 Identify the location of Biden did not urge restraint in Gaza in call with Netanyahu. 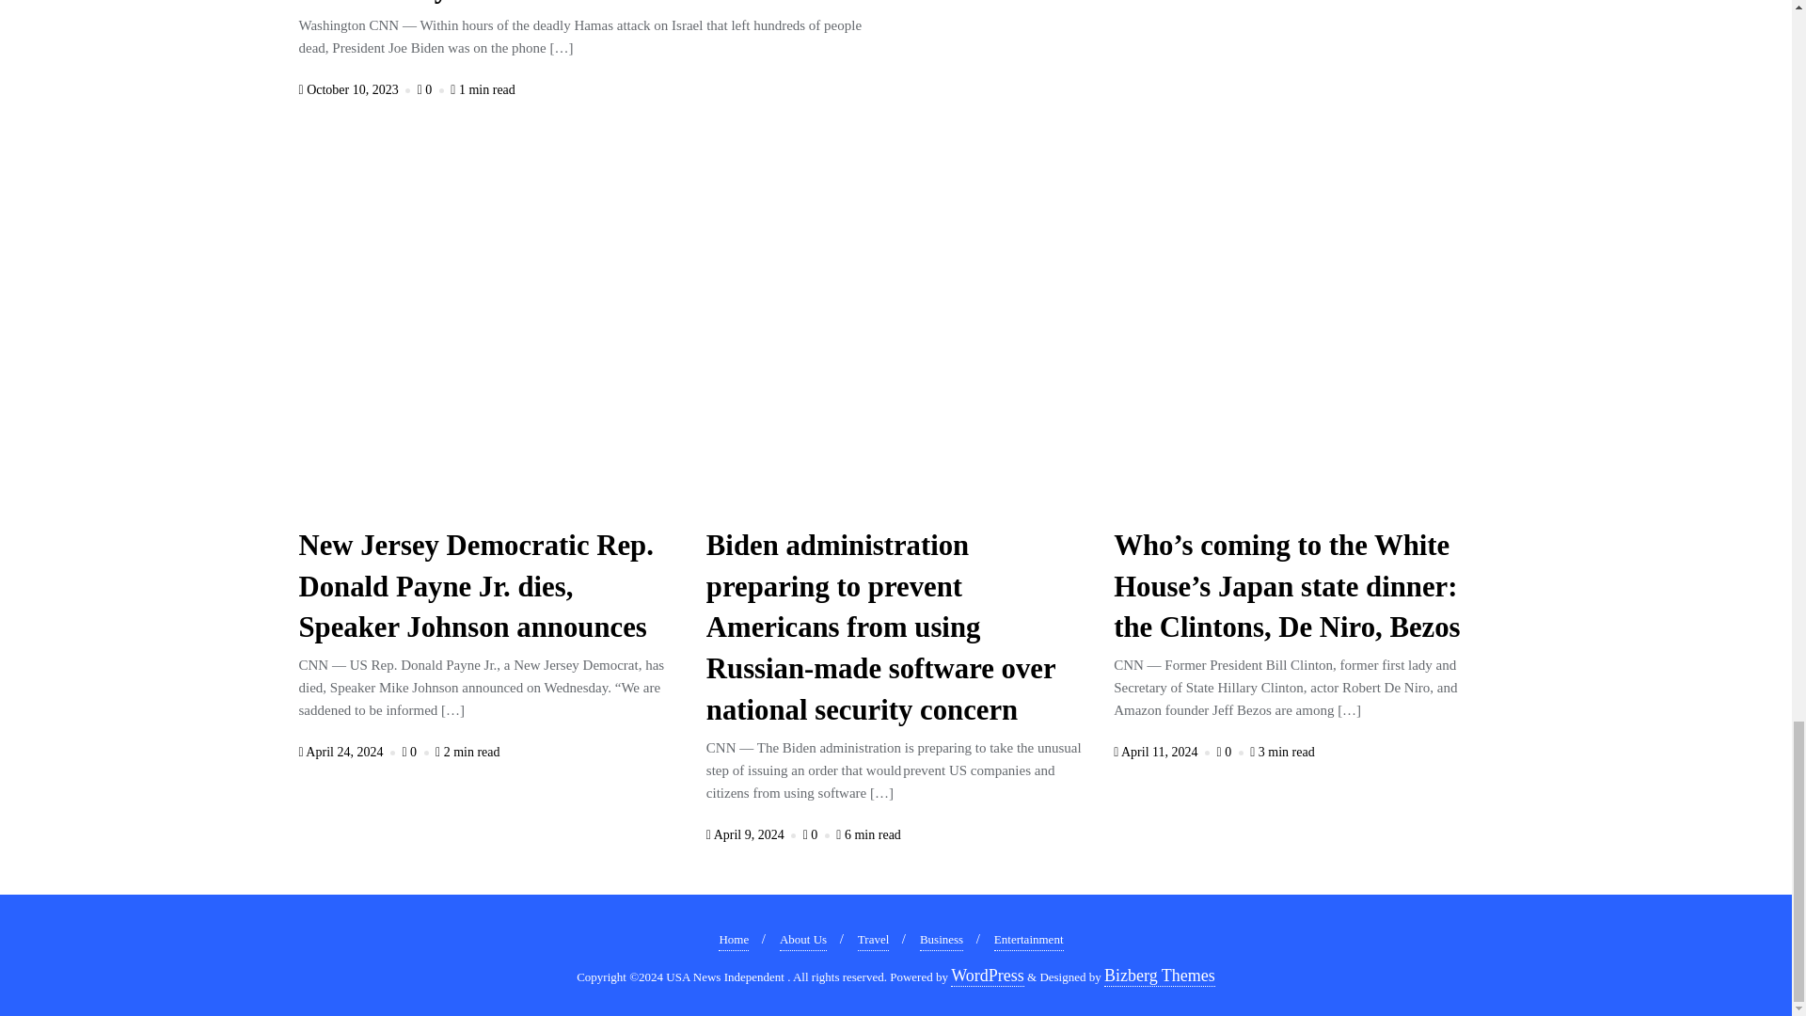
(564, 4).